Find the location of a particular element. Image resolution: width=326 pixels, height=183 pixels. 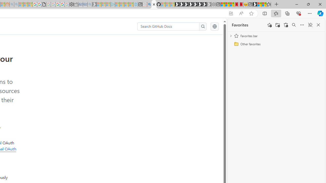

Read aloud this page (Ctrl+Shift+U) is located at coordinates (241, 13).